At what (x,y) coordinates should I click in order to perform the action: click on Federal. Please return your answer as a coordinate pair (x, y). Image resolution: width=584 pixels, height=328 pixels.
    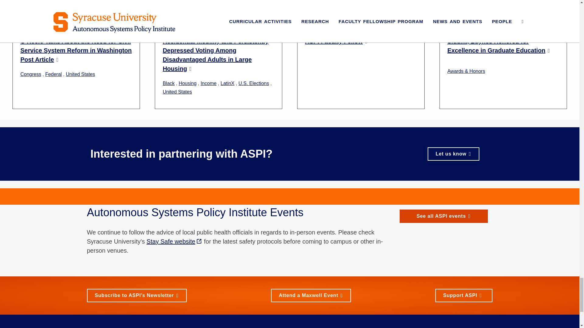
    Looking at the image, I should click on (54, 74).